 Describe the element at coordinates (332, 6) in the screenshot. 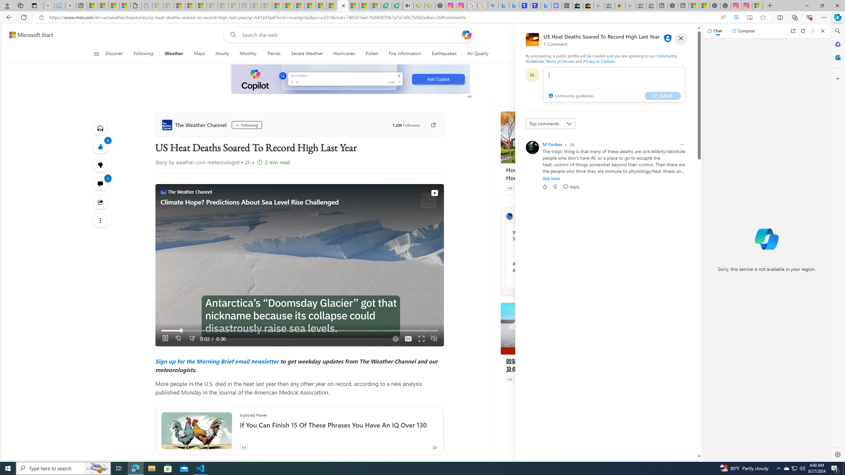

I see `Foo BAR | Trusted Community Engagement and Contributions` at that location.